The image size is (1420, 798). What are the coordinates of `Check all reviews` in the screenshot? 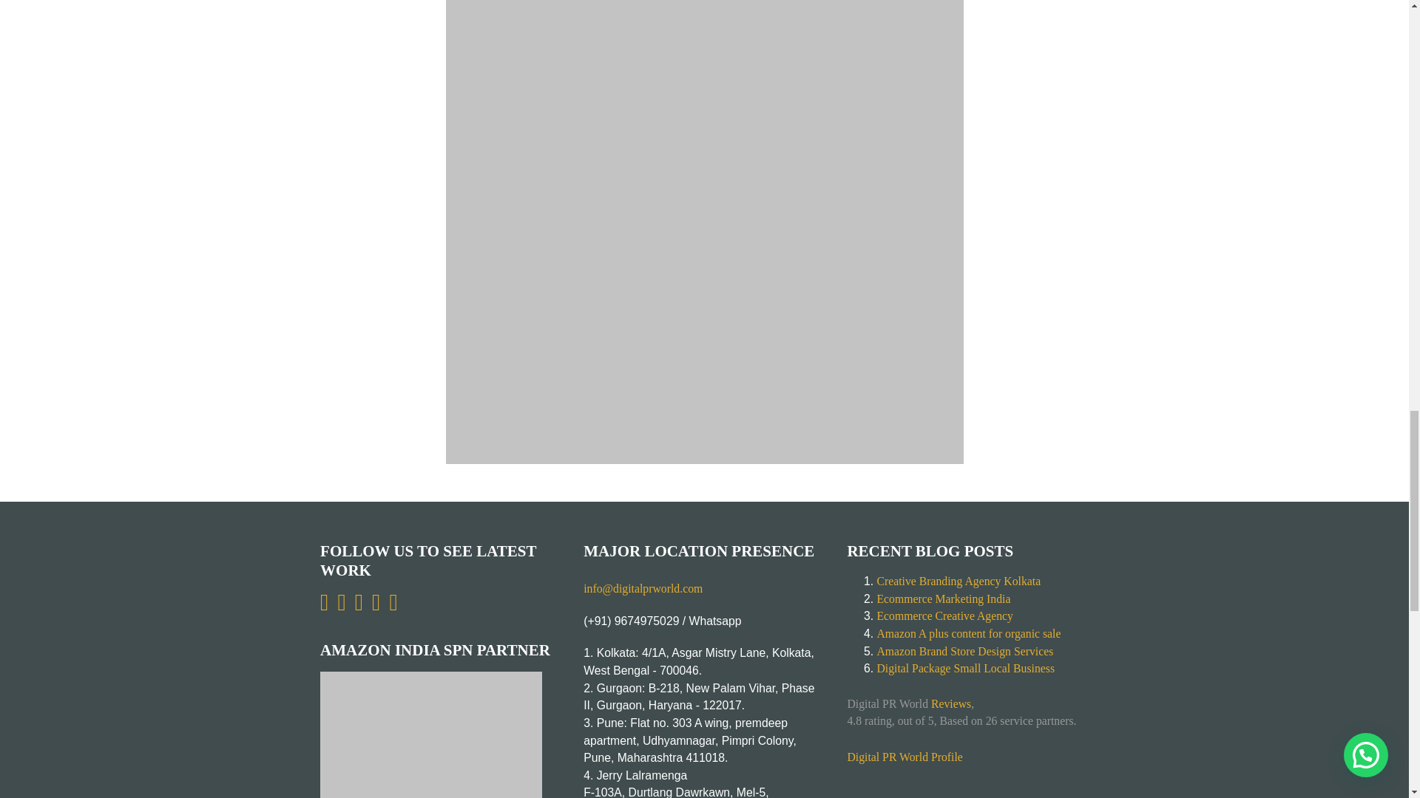 It's located at (951, 703).